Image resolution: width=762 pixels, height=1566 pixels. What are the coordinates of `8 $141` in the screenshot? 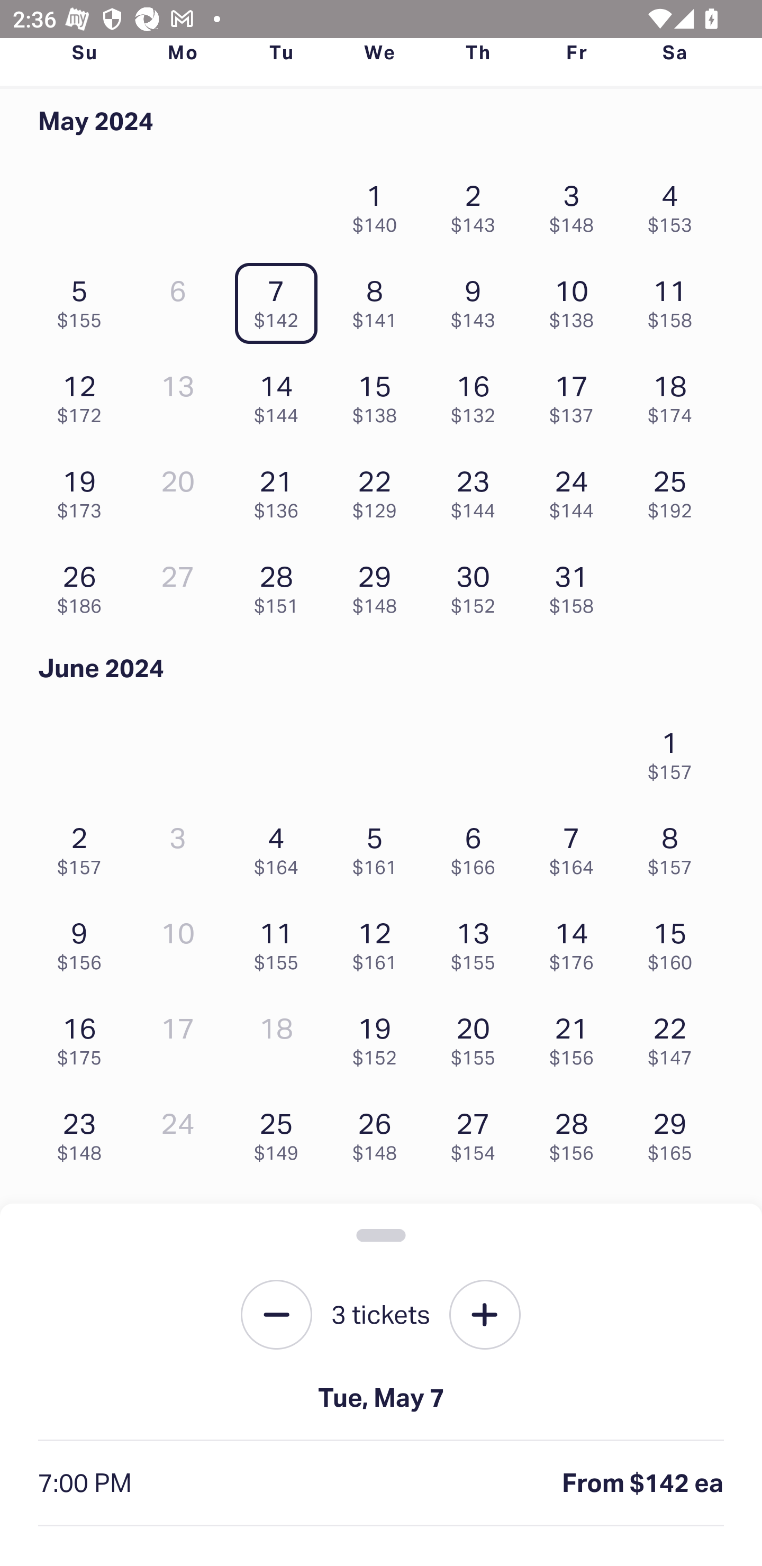 It's located at (379, 299).